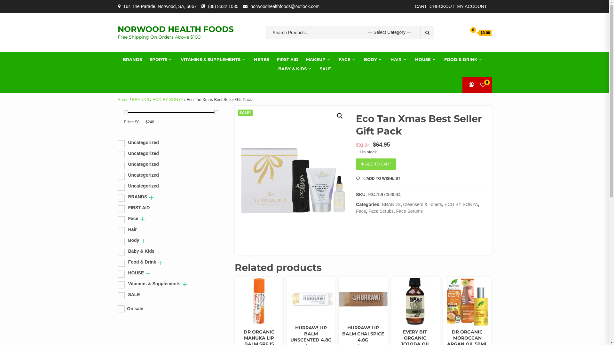 The height and width of the screenshot is (345, 614). What do you see at coordinates (288, 59) in the screenshot?
I see `FIRST AID` at bounding box center [288, 59].